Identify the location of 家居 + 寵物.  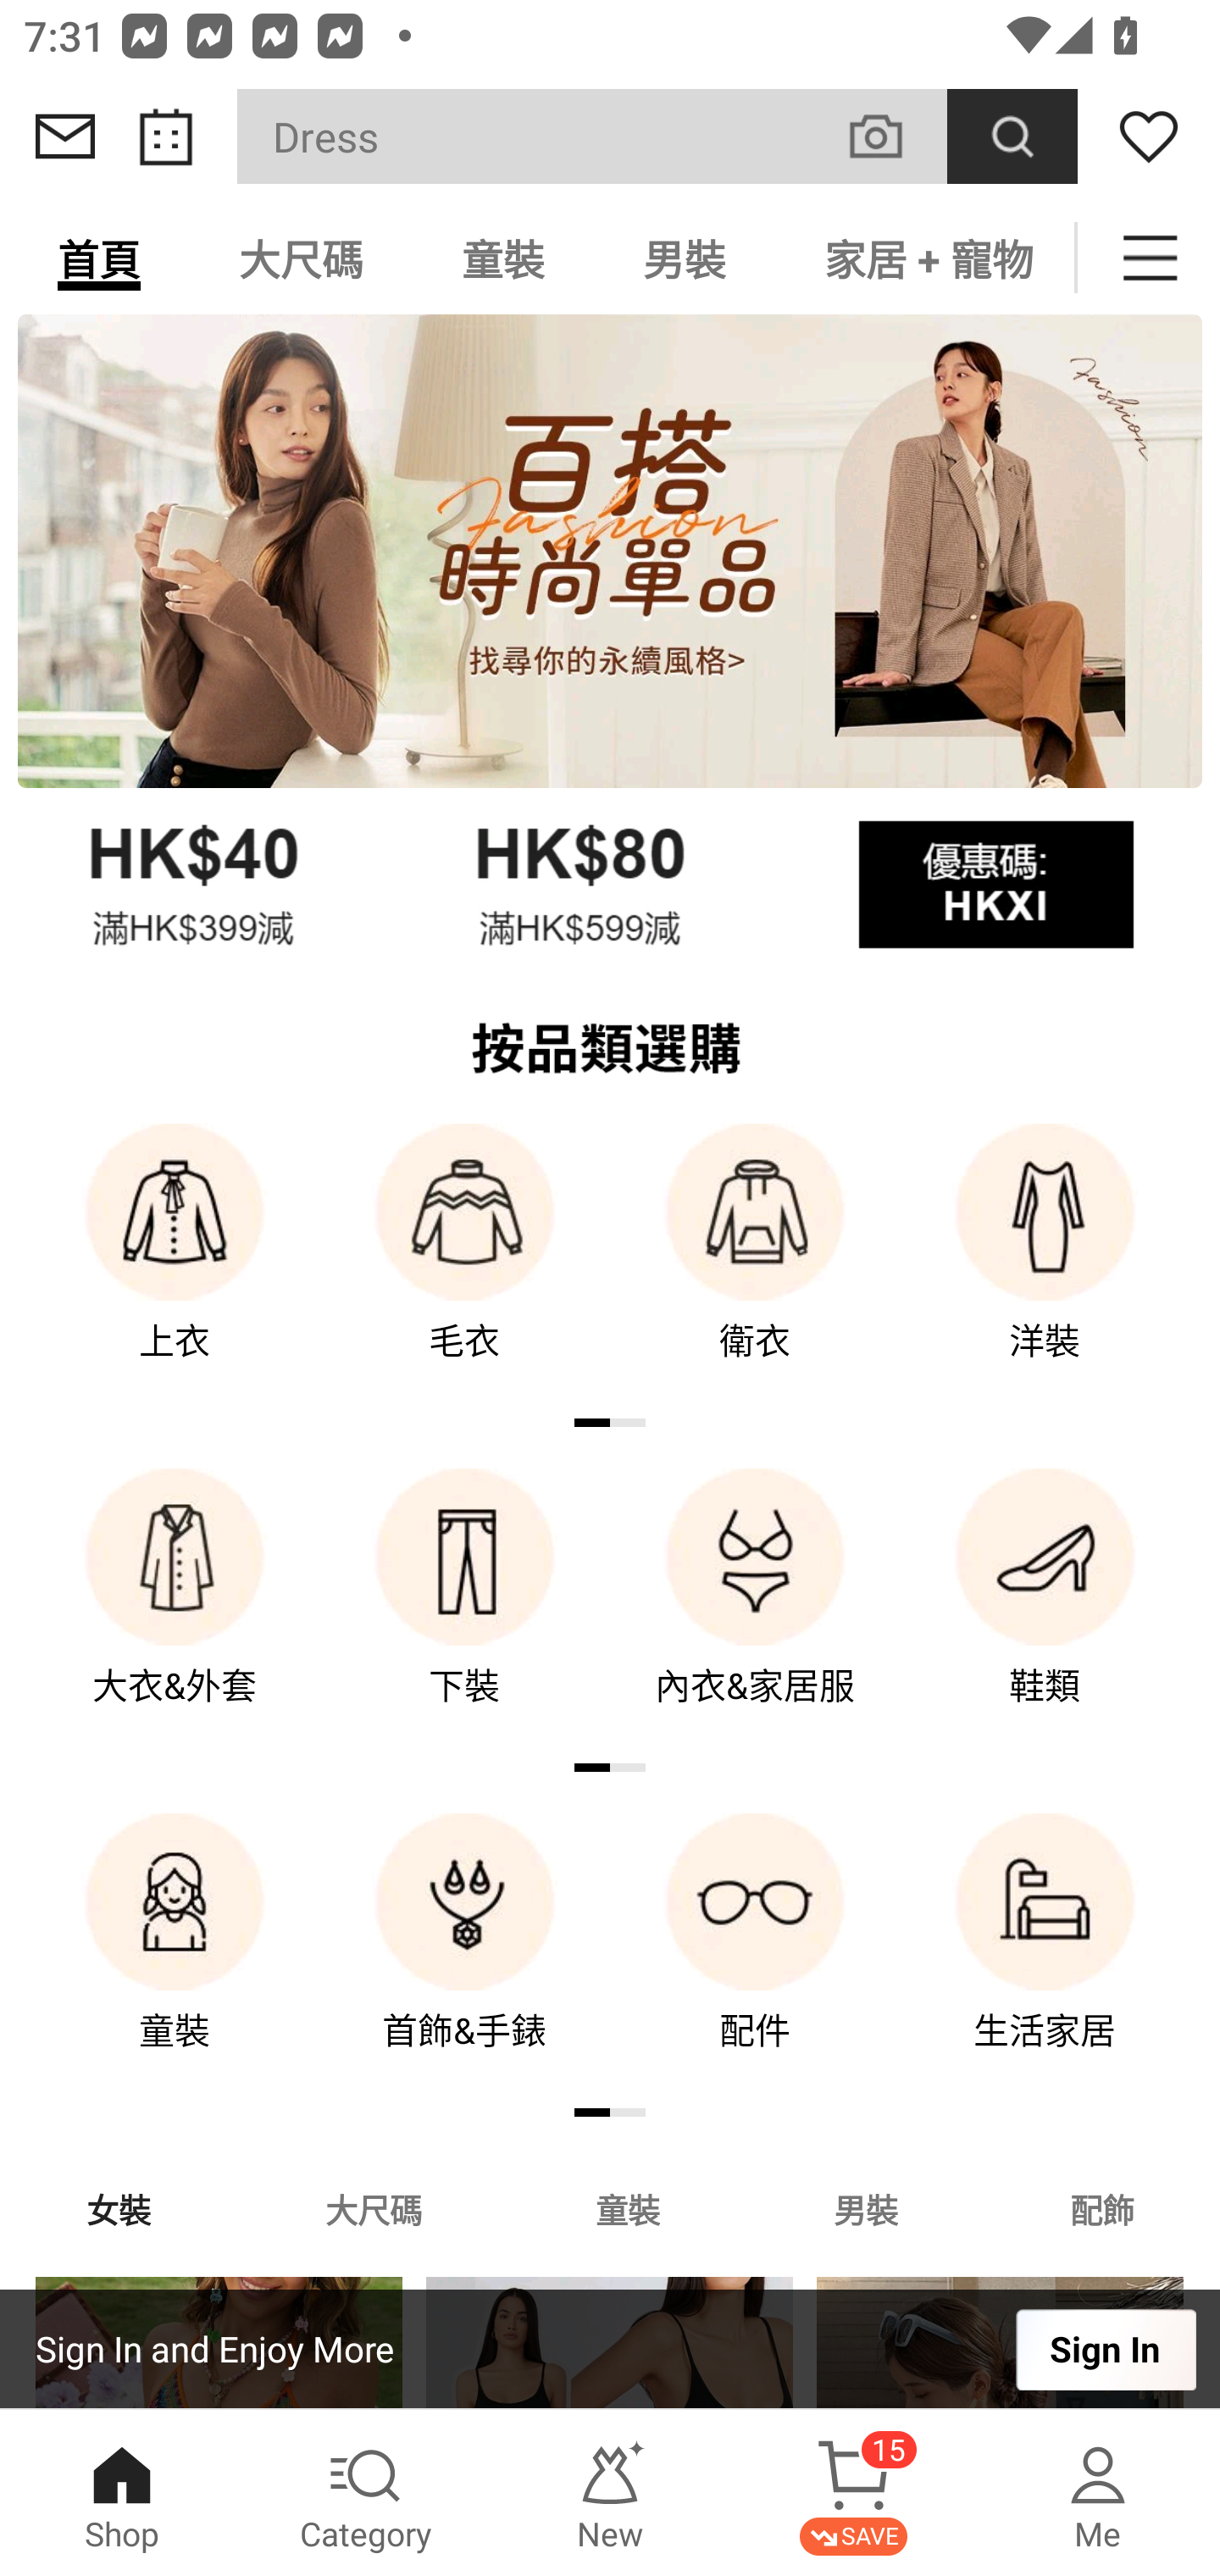
(925, 258).